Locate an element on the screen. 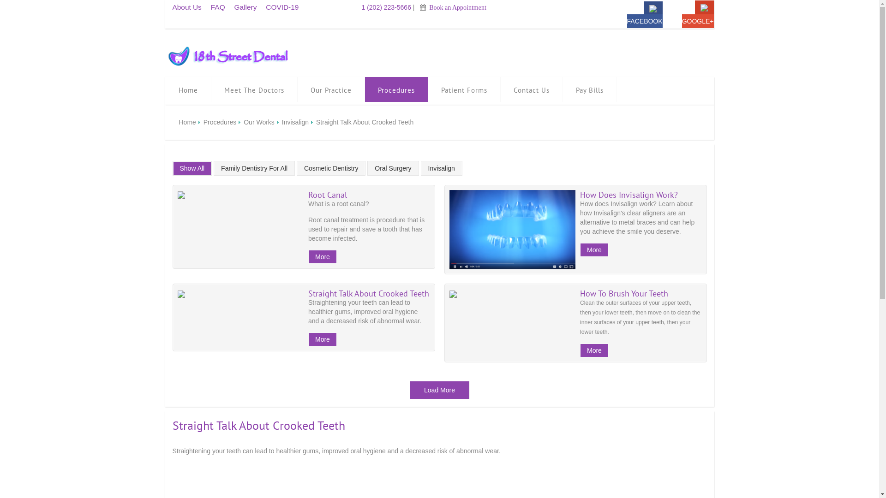 The width and height of the screenshot is (886, 498). Home is located at coordinates (188, 89).